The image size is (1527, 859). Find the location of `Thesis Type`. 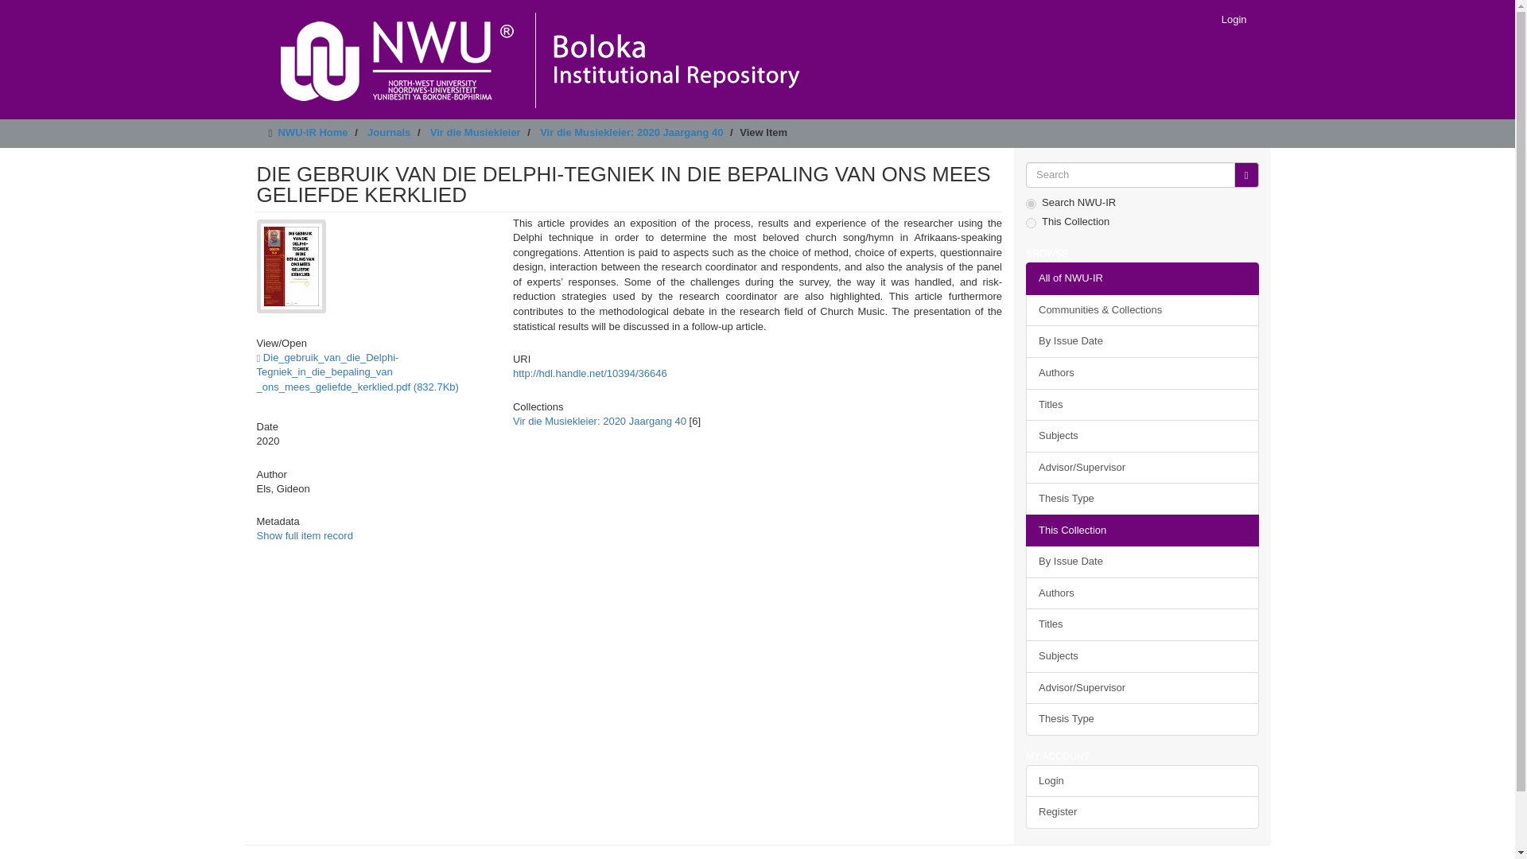

Thesis Type is located at coordinates (1142, 499).